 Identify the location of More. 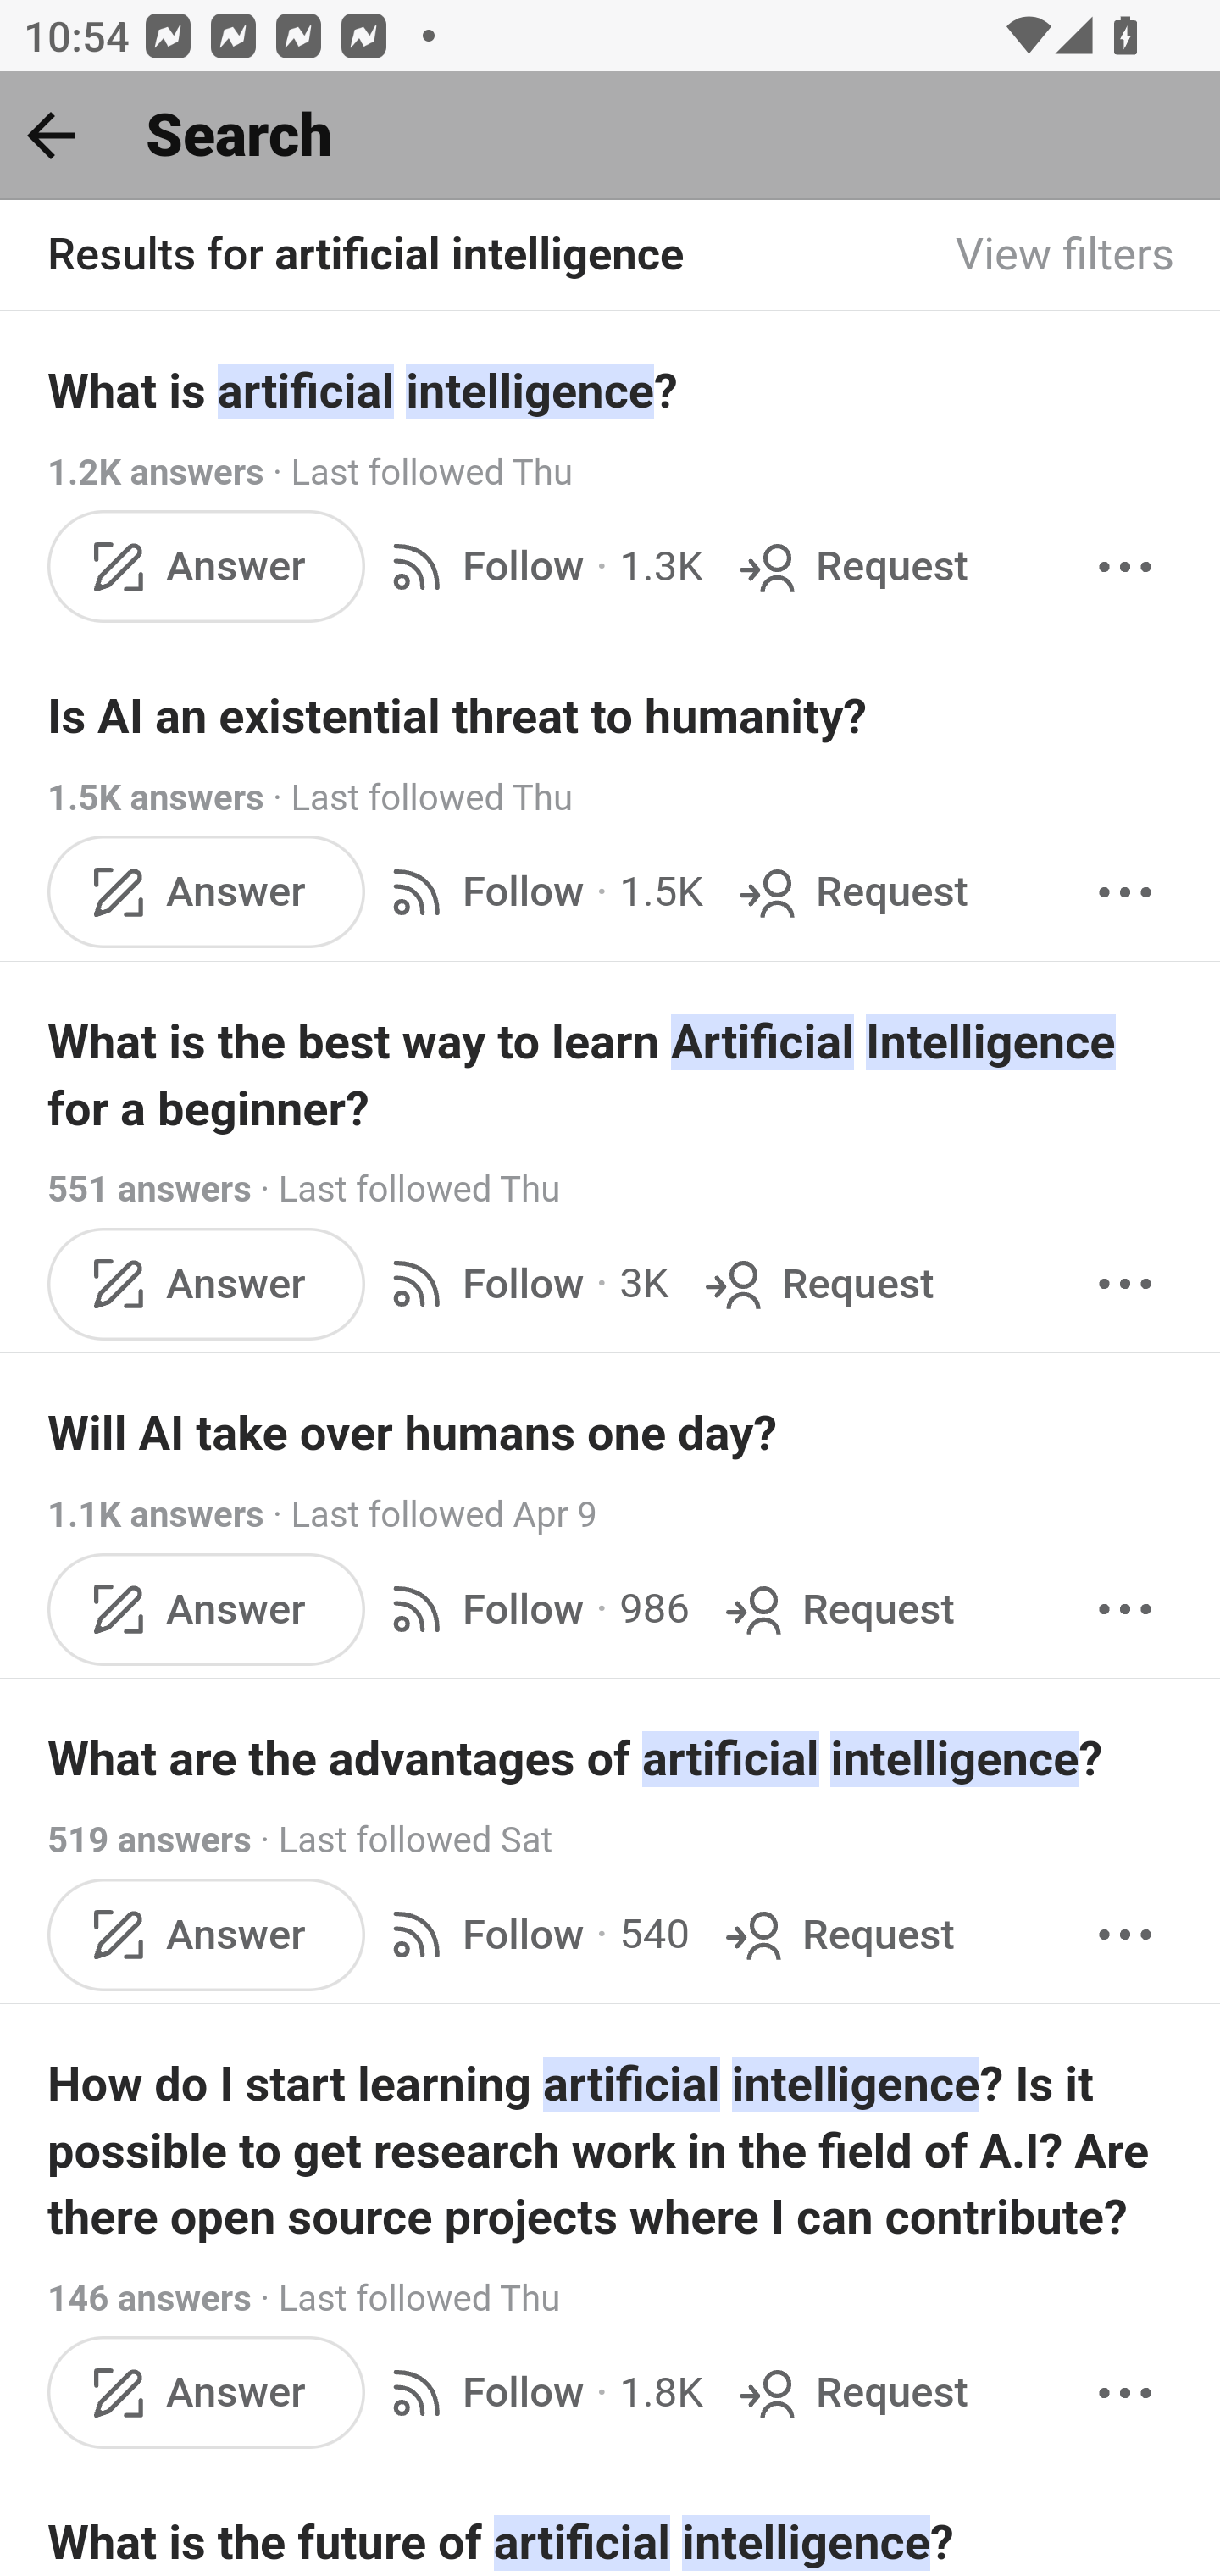
(1125, 1933).